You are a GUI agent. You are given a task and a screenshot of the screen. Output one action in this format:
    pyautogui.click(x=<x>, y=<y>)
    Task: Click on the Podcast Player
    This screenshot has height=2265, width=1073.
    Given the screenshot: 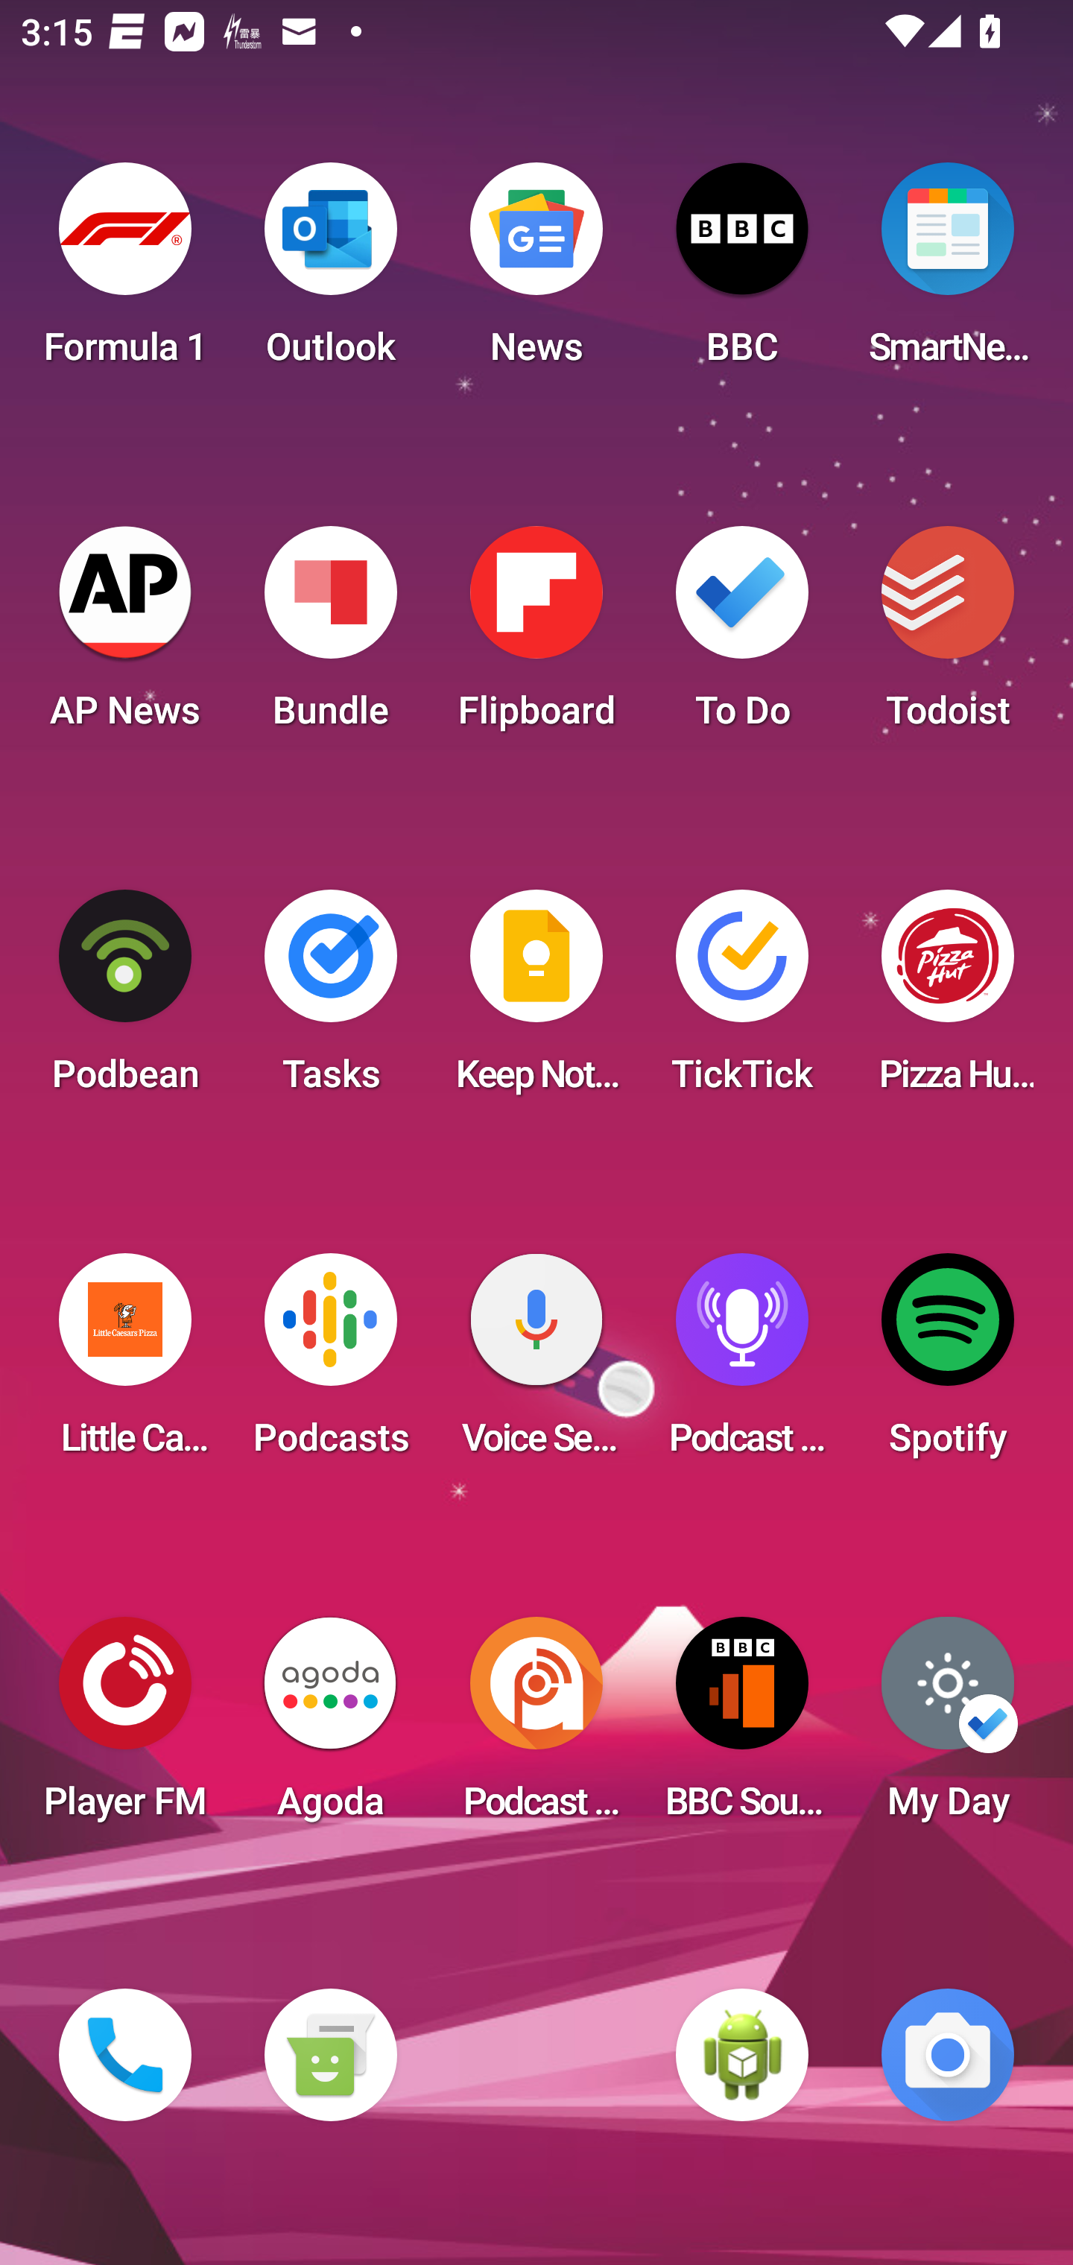 What is the action you would take?
    pyautogui.click(x=742, y=1363)
    